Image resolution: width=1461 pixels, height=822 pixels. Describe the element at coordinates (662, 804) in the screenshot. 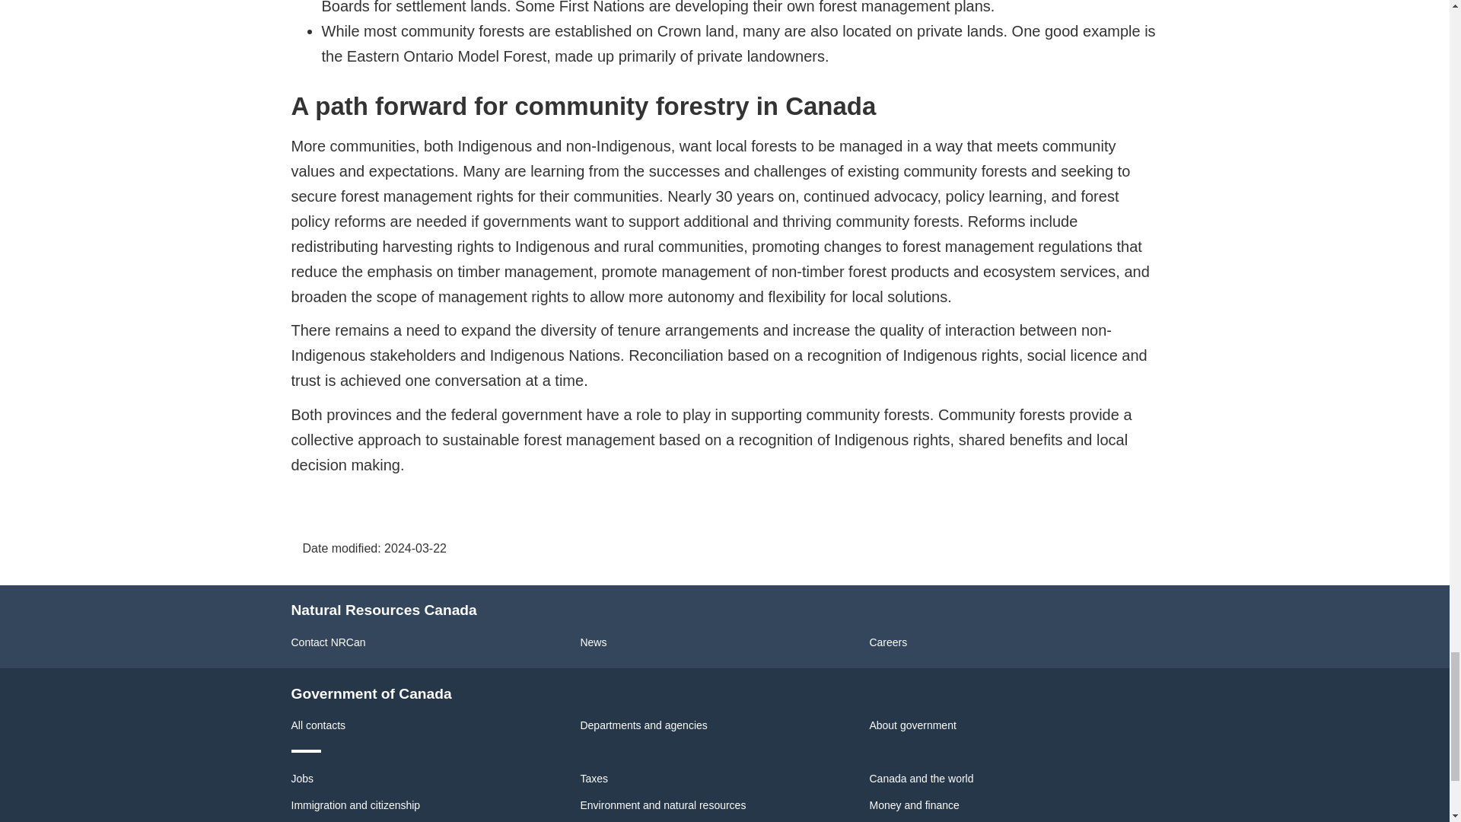

I see `Environment and natural resources` at that location.